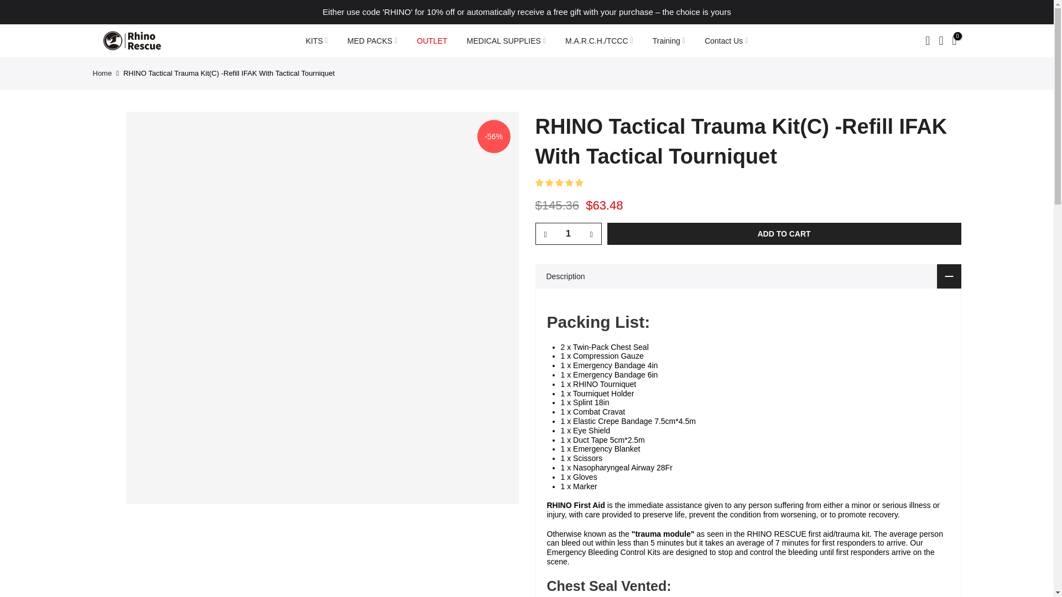  What do you see at coordinates (506, 41) in the screenshot?
I see `MEDICAL SUPPLIES` at bounding box center [506, 41].